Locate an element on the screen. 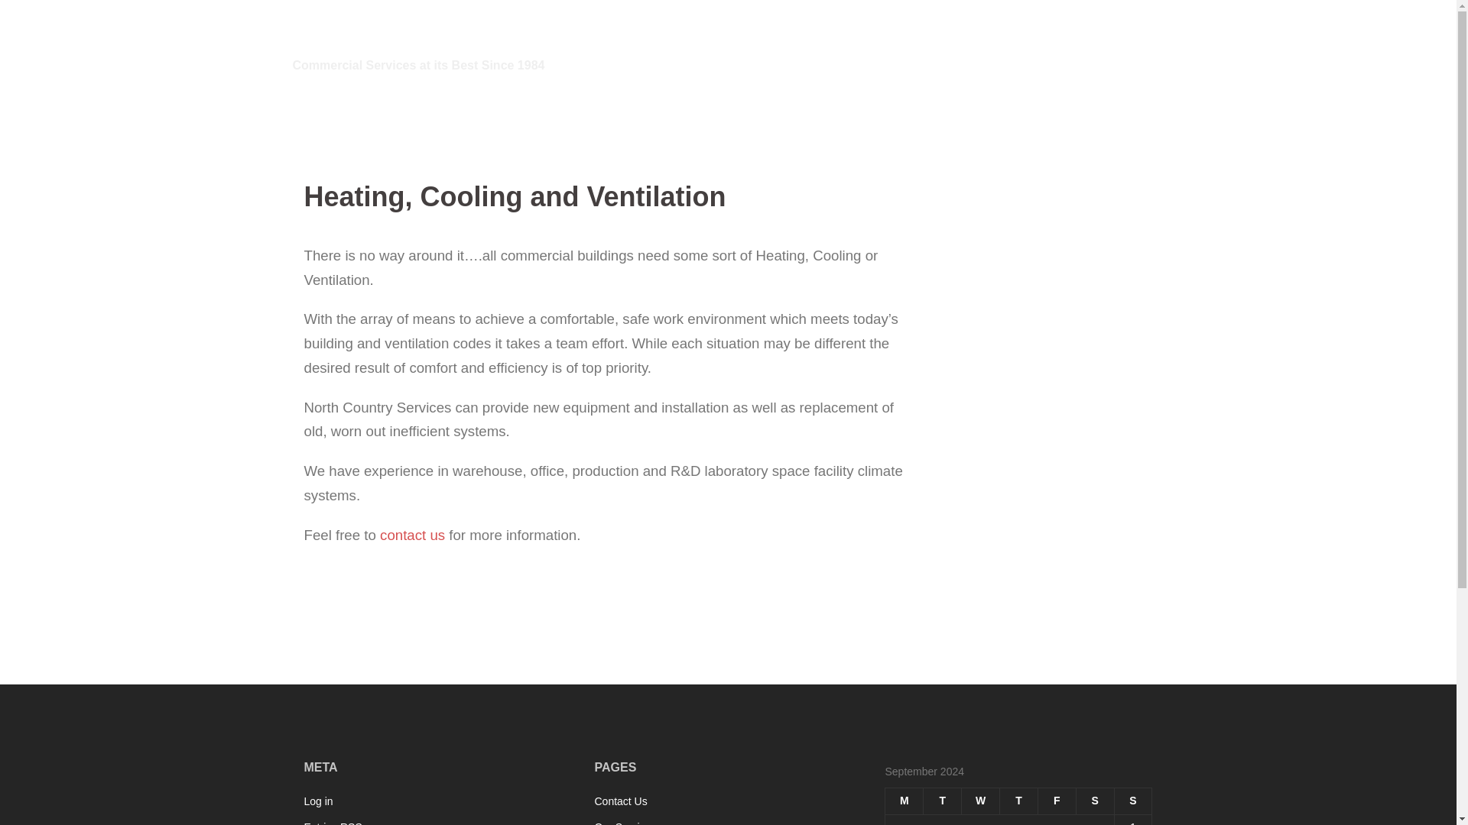 The image size is (1468, 825). Contact Us is located at coordinates (621, 801).